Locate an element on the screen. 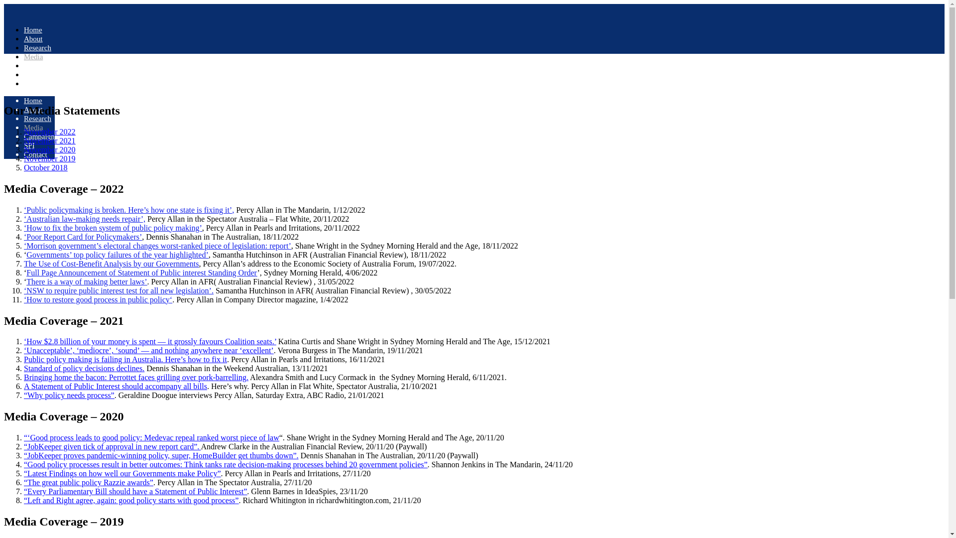  November 2019 is located at coordinates (50, 158).